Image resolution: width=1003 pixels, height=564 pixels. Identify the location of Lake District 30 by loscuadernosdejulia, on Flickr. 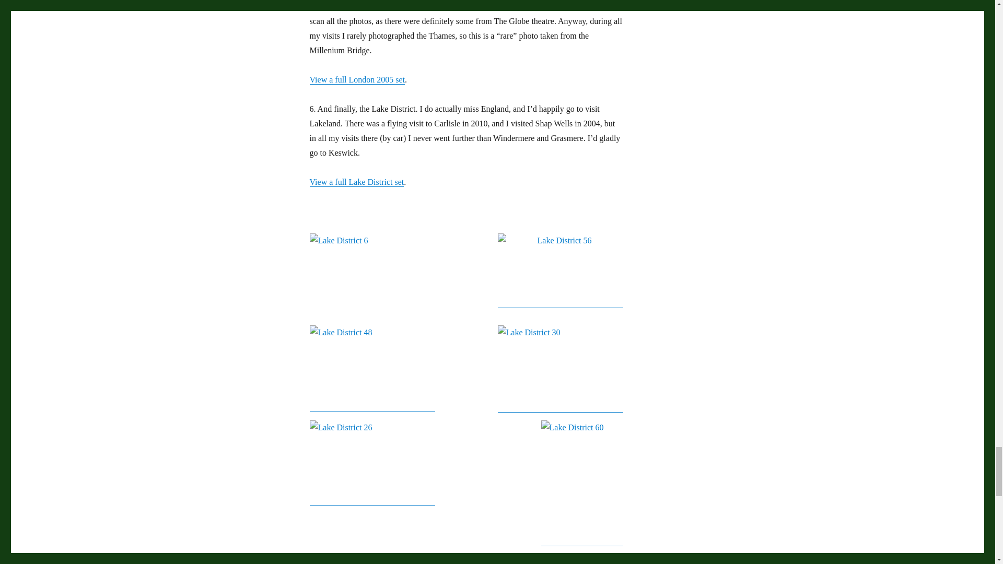
(560, 369).